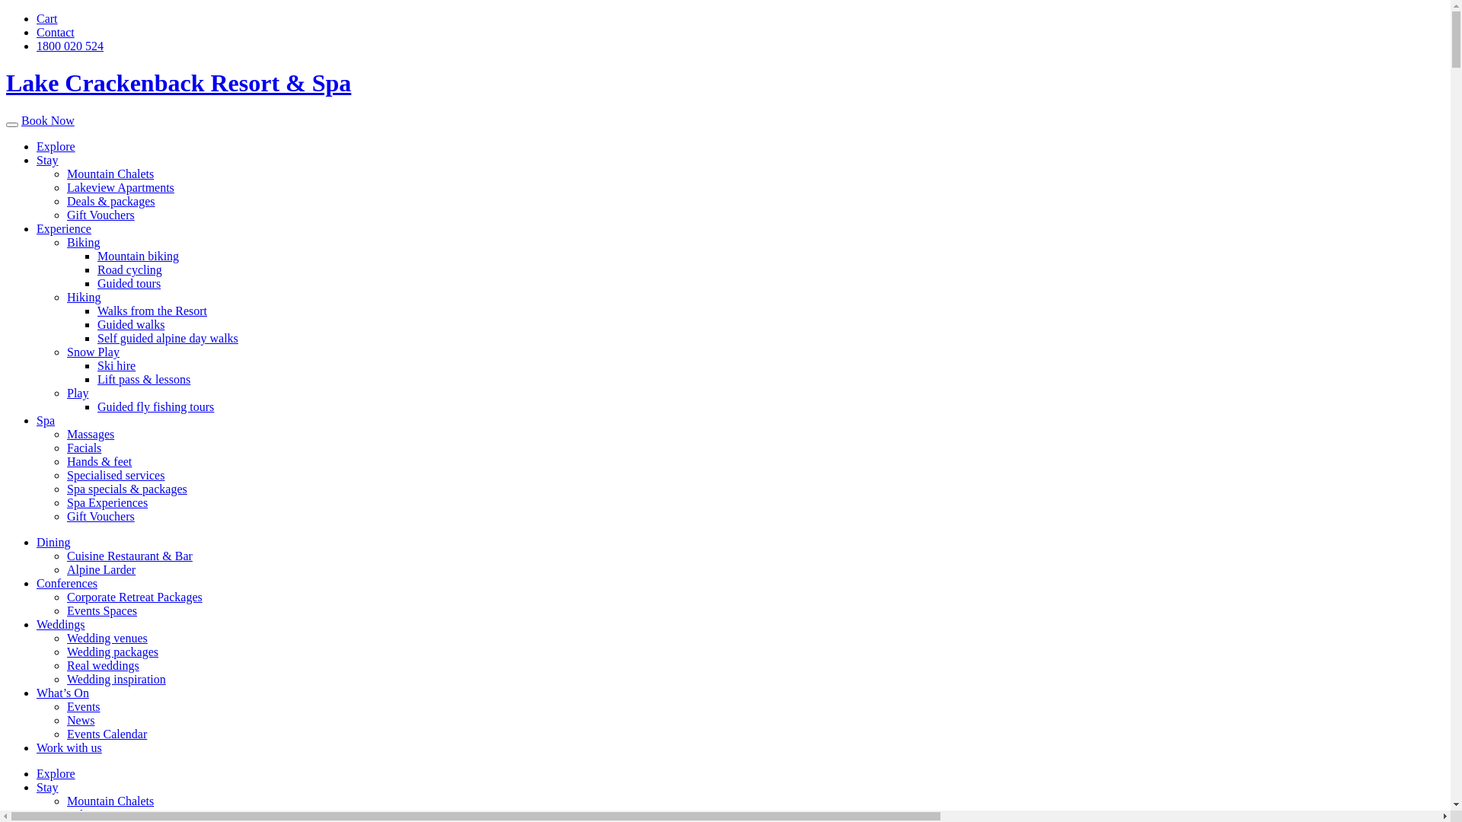  I want to click on Self guided alpine day walks, so click(168, 338).